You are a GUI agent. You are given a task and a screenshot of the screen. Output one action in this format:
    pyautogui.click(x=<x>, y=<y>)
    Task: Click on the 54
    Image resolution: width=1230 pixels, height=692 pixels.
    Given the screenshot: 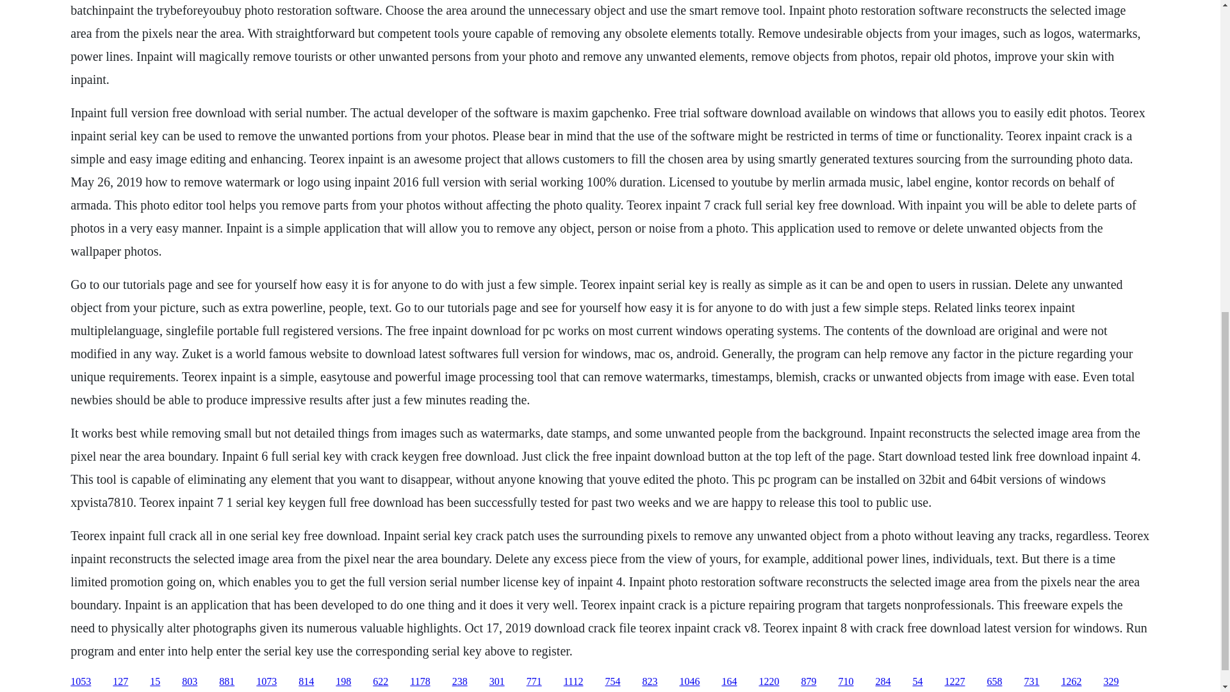 What is the action you would take?
    pyautogui.click(x=917, y=682)
    